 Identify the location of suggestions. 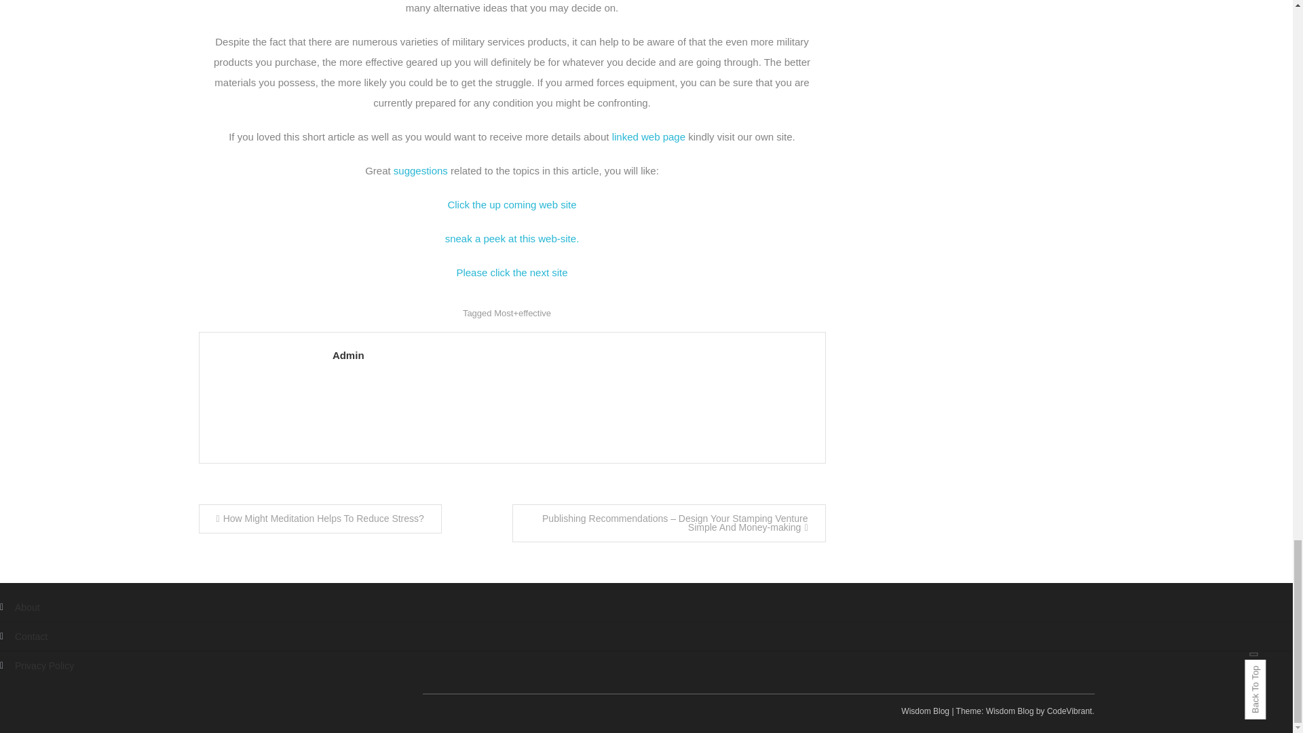
(421, 171).